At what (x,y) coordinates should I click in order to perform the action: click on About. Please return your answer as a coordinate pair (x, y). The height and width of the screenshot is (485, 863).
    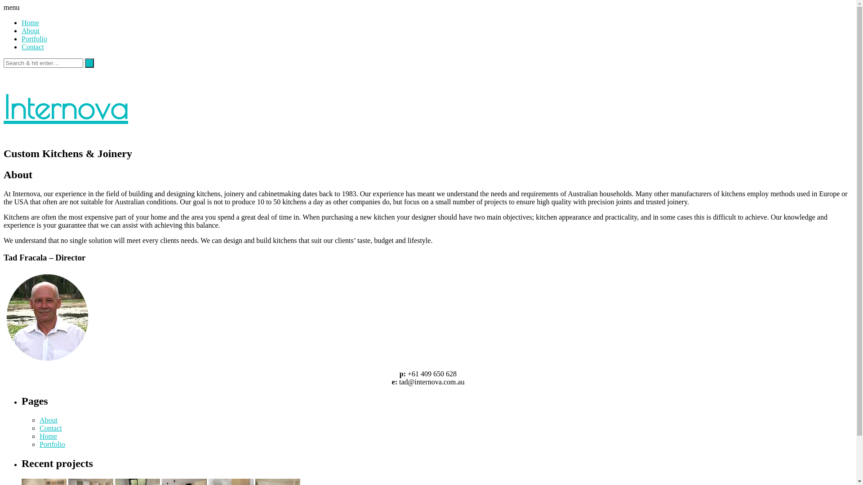
    Looking at the image, I should click on (49, 420).